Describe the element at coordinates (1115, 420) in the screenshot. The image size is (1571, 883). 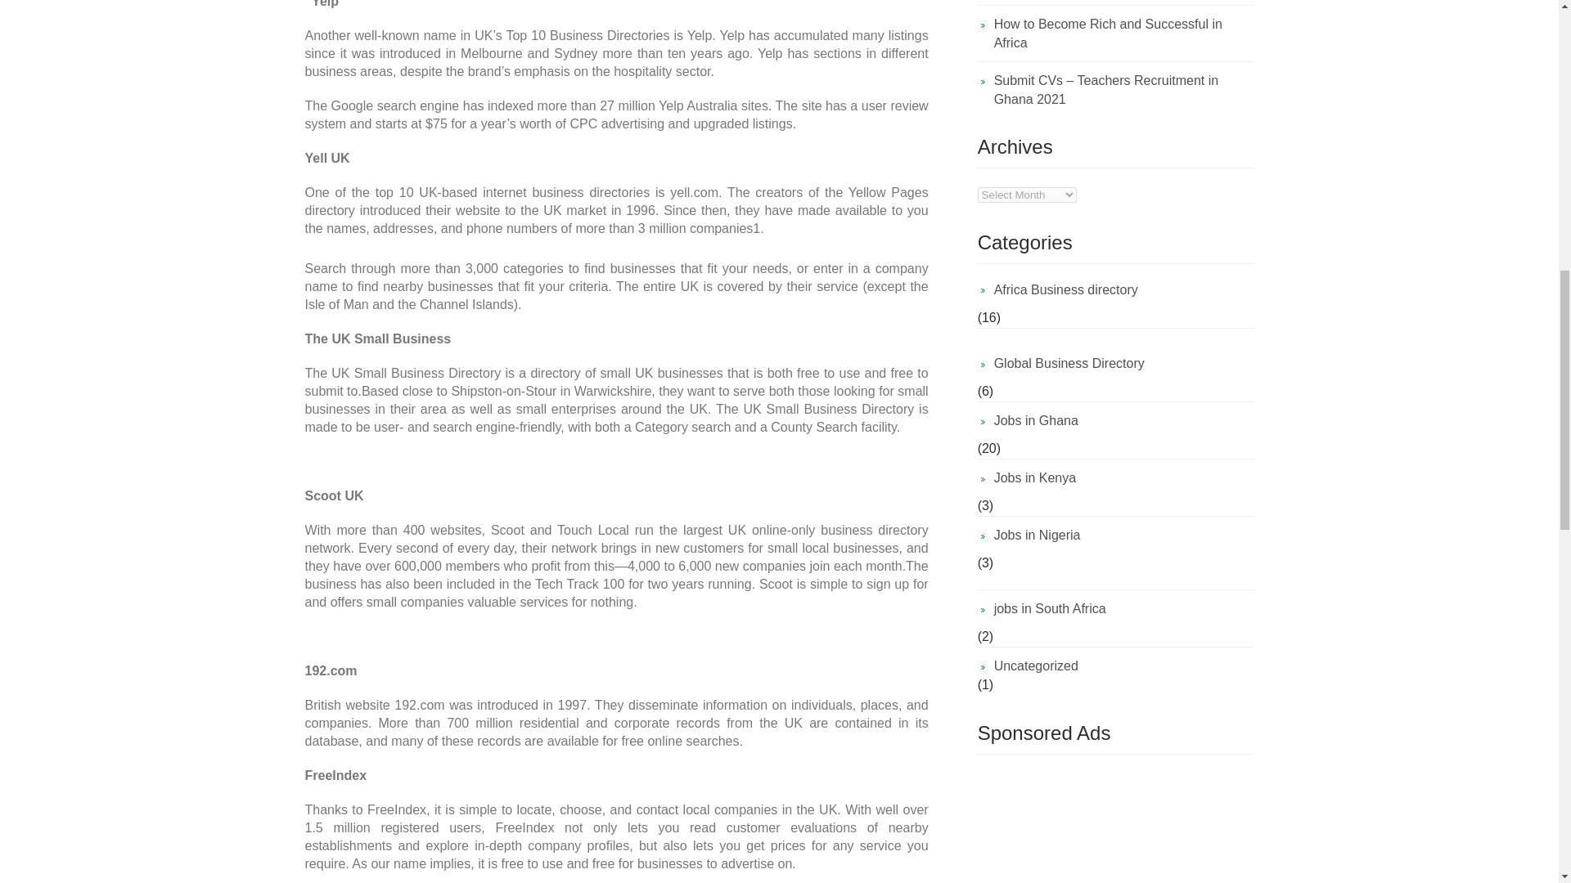
I see `Jobs in Ghana` at that location.